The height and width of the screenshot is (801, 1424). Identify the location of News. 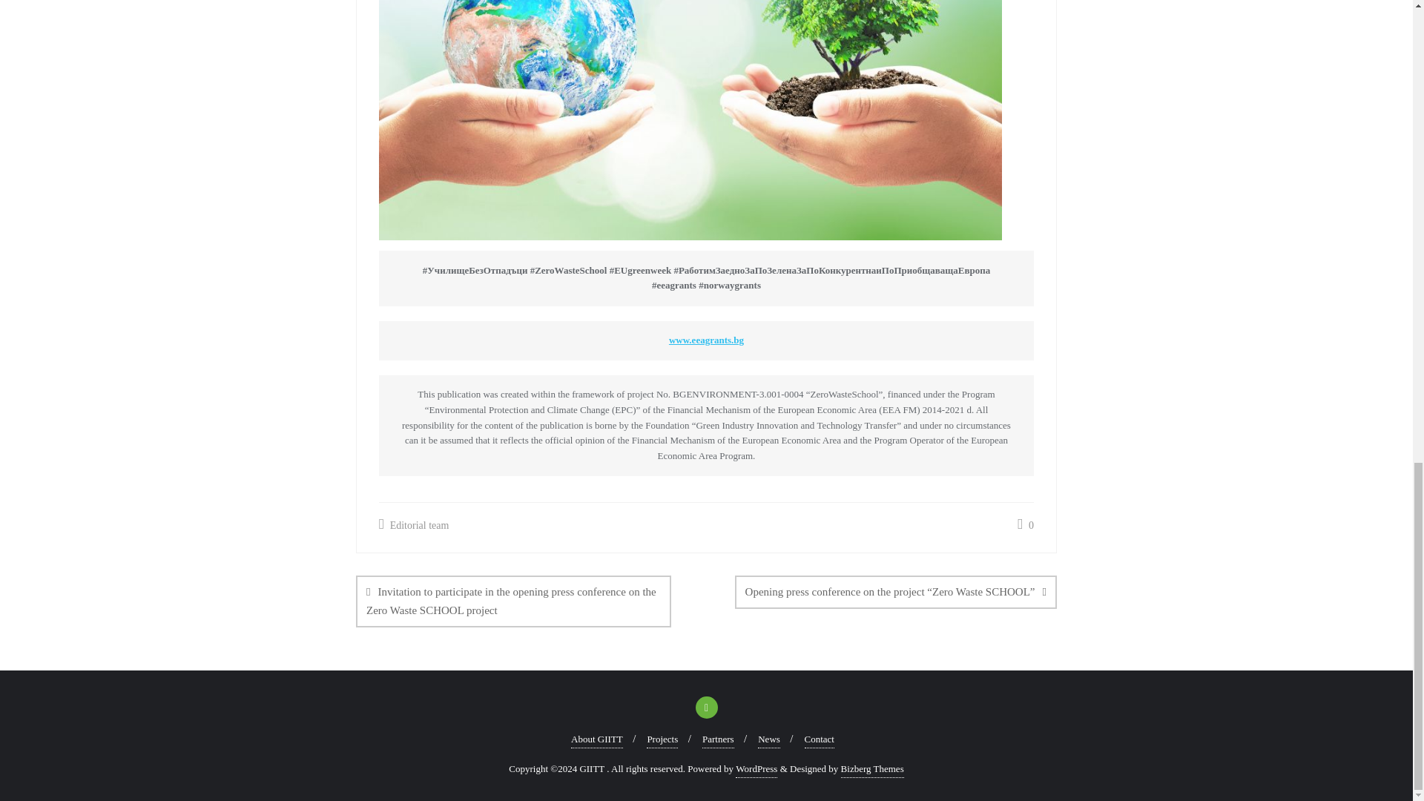
(768, 739).